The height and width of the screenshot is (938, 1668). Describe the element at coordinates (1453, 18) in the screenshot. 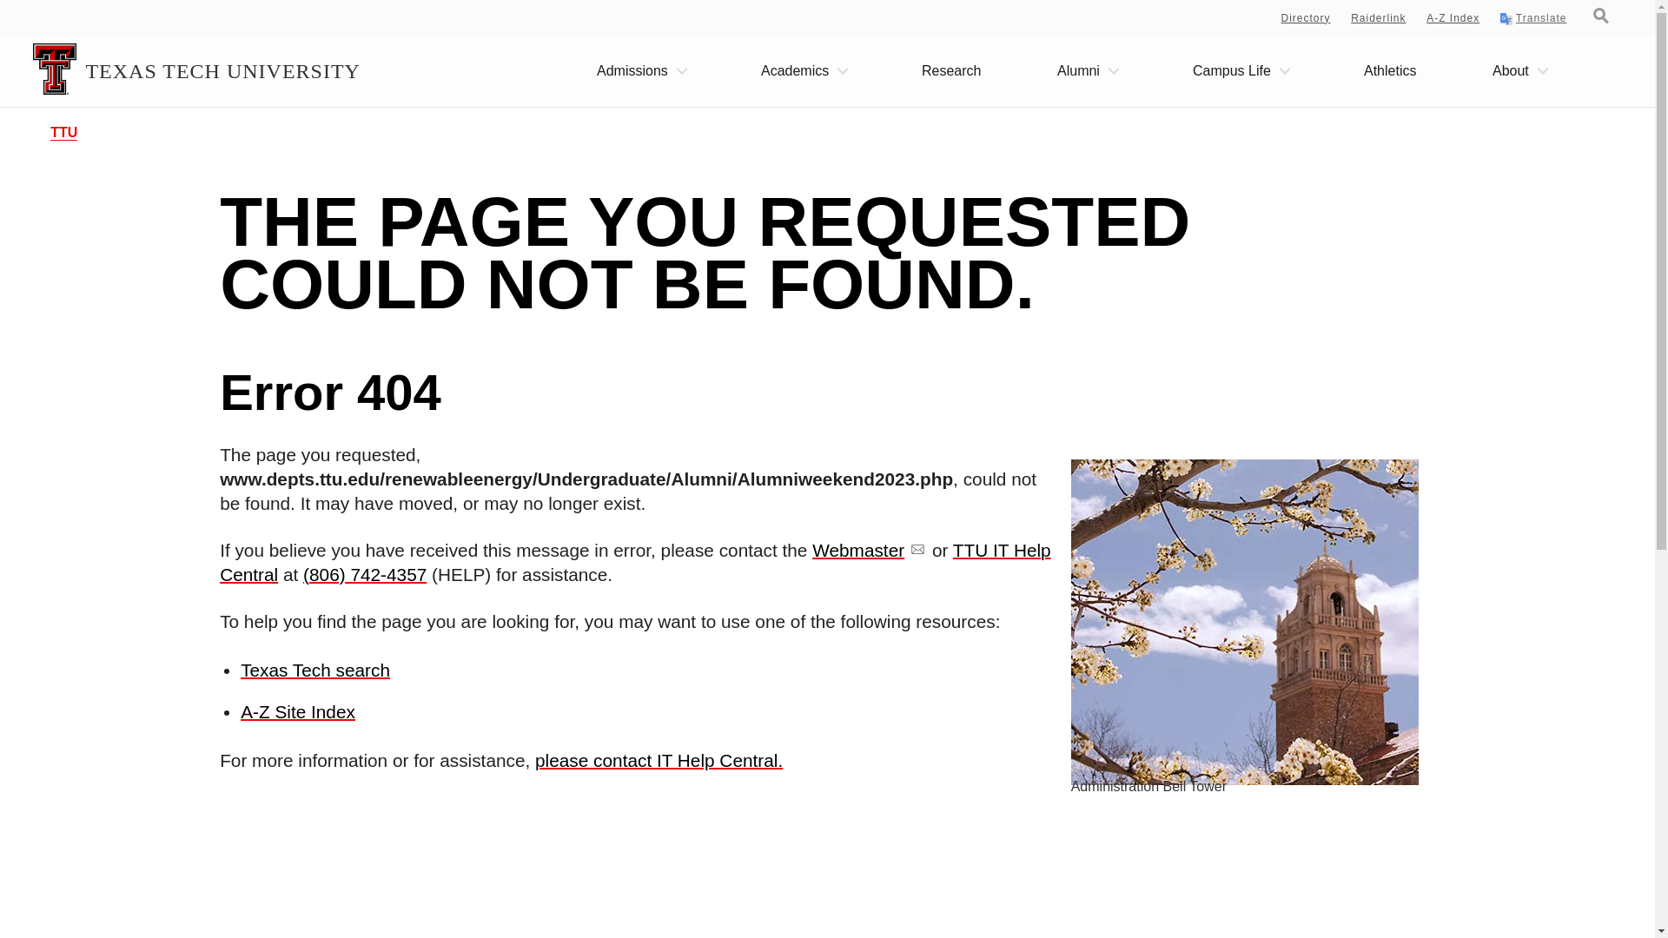

I see `A-Z Index` at that location.